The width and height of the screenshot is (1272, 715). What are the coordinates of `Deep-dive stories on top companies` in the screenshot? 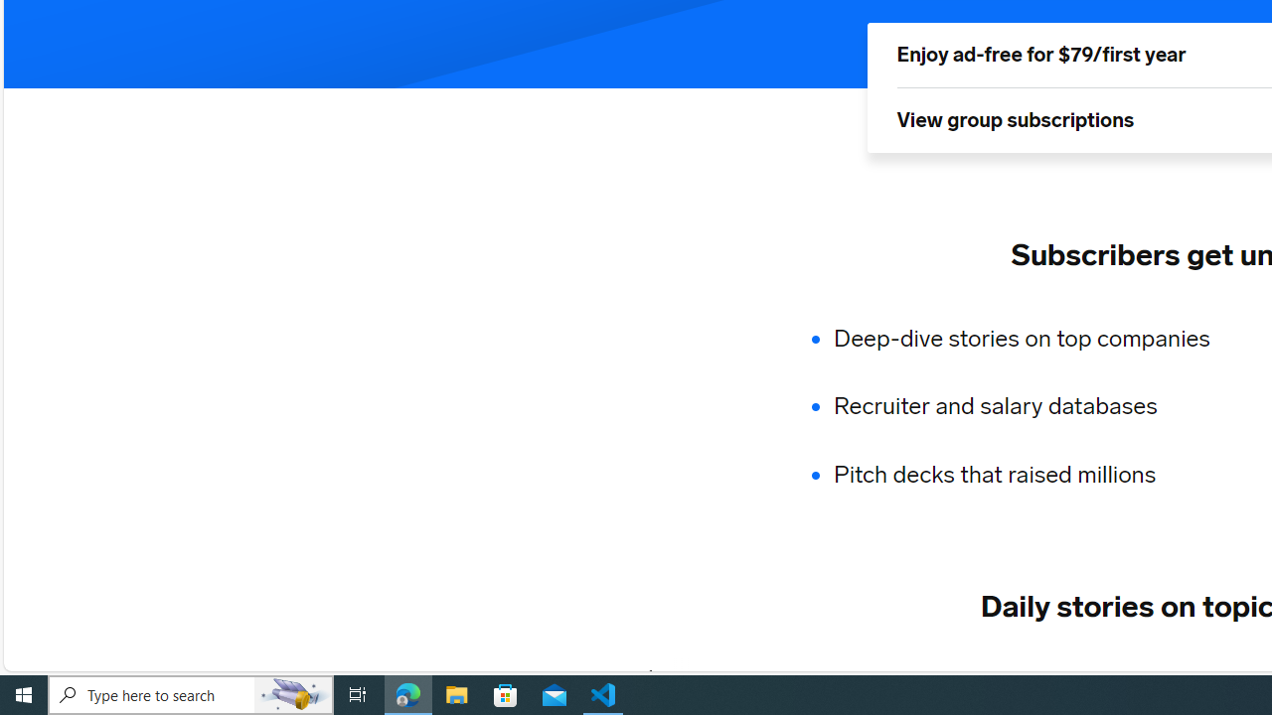 It's located at (1033, 338).